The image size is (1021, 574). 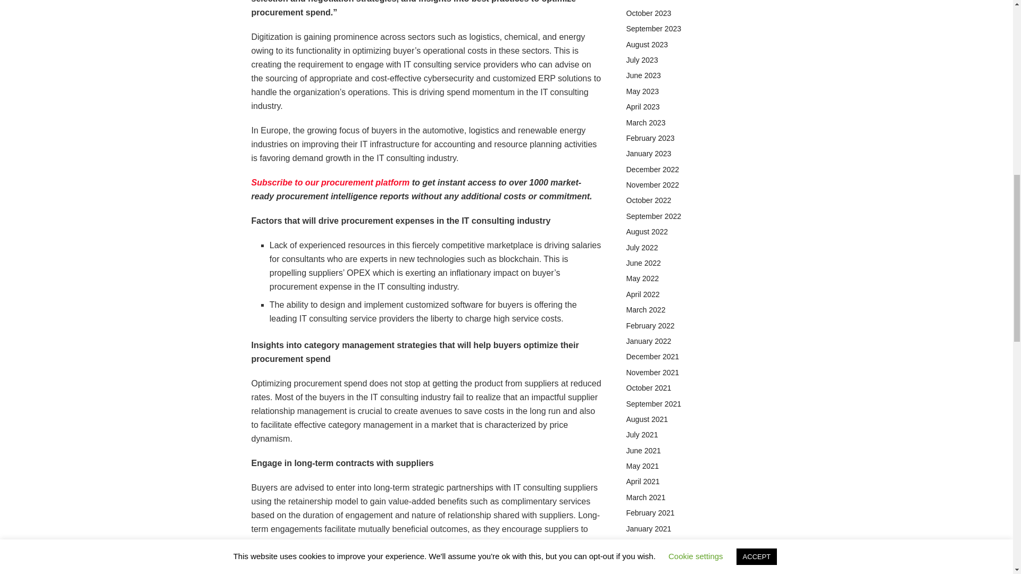 I want to click on Subscribe to our procurement platform, so click(x=330, y=182).